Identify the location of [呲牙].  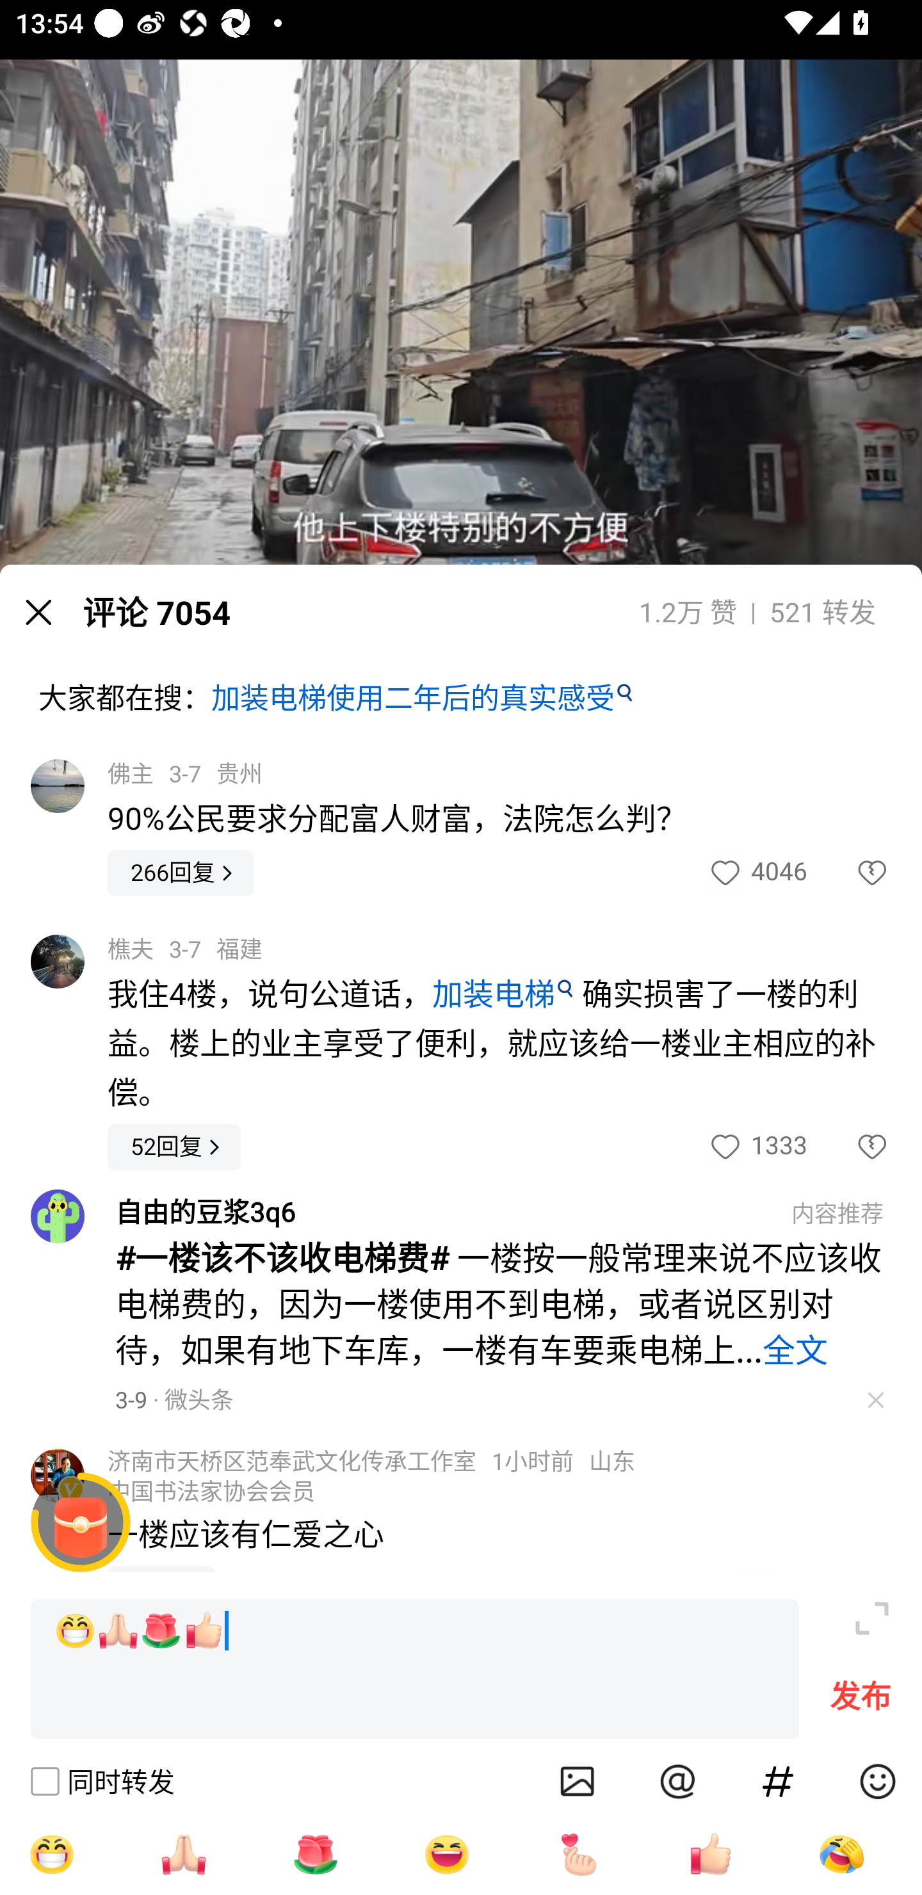
(51, 1854).